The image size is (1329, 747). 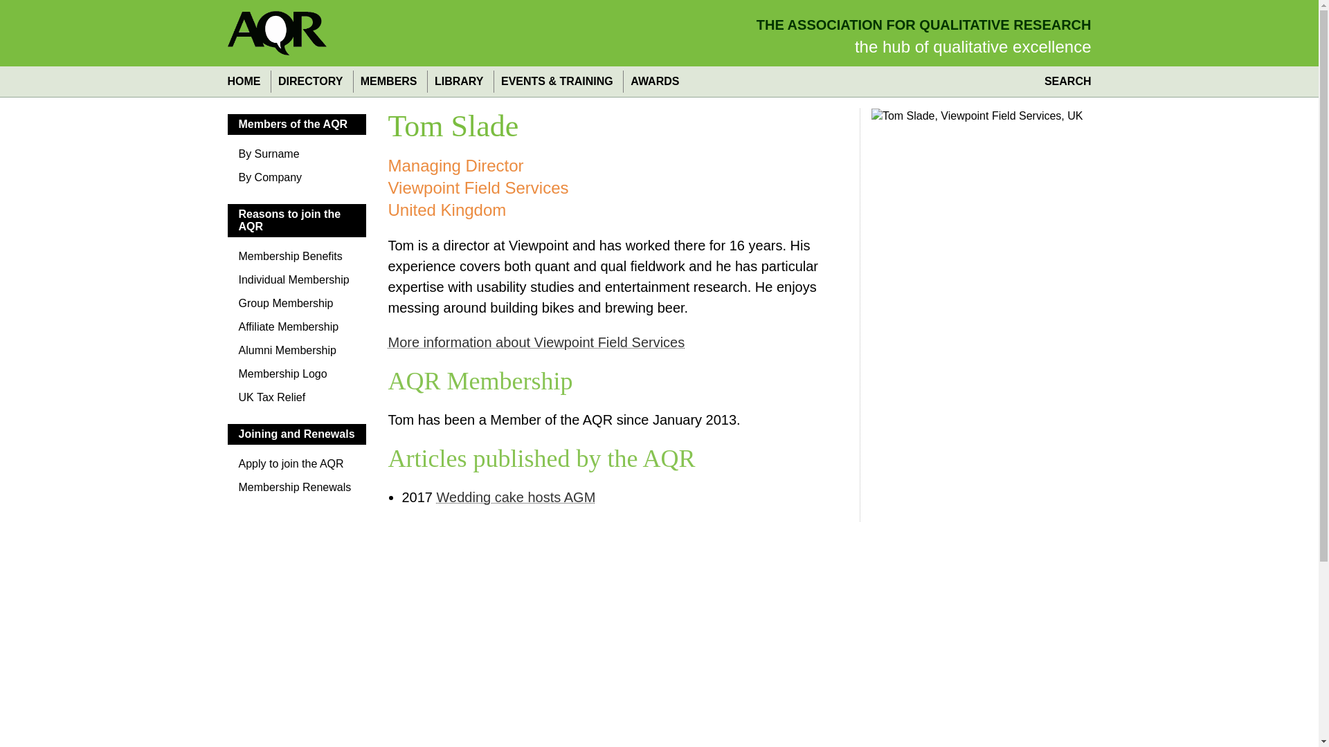 I want to click on By Company, so click(x=296, y=181).